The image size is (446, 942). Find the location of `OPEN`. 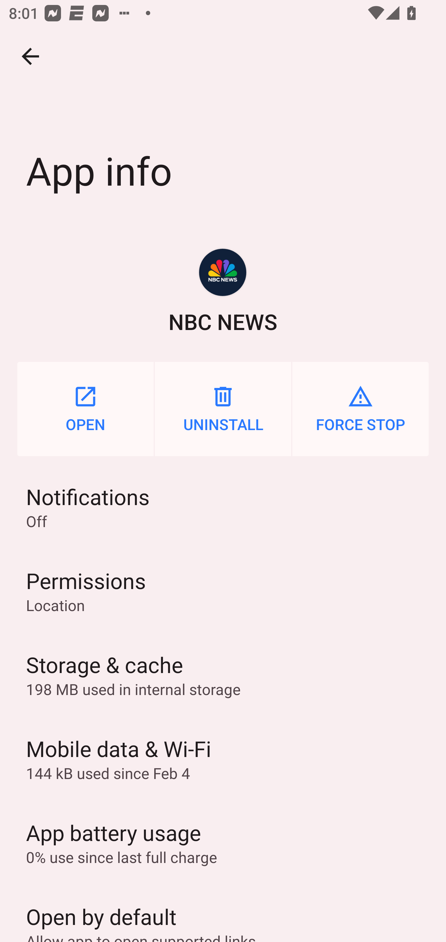

OPEN is located at coordinates (85, 409).